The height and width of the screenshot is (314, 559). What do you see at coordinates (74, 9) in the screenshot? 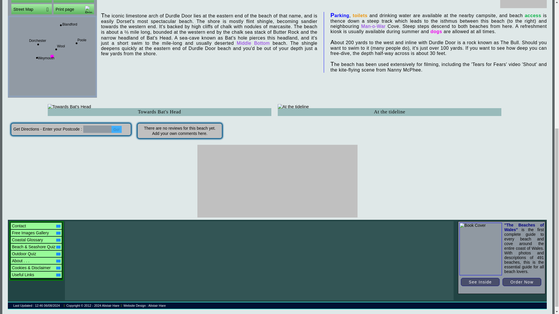
I see `Print page` at bounding box center [74, 9].